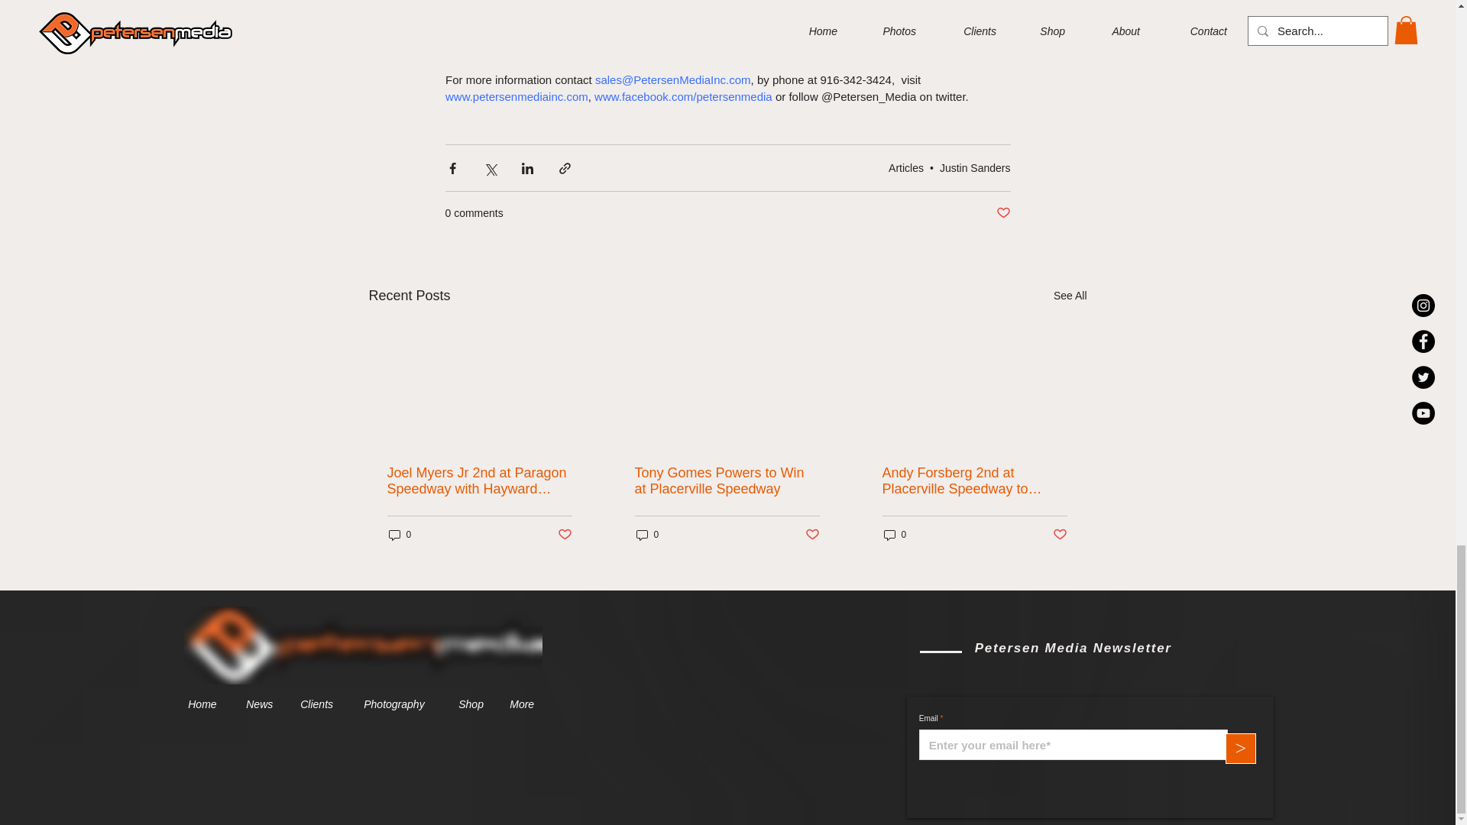 This screenshot has width=1467, height=825. I want to click on 0, so click(894, 535).